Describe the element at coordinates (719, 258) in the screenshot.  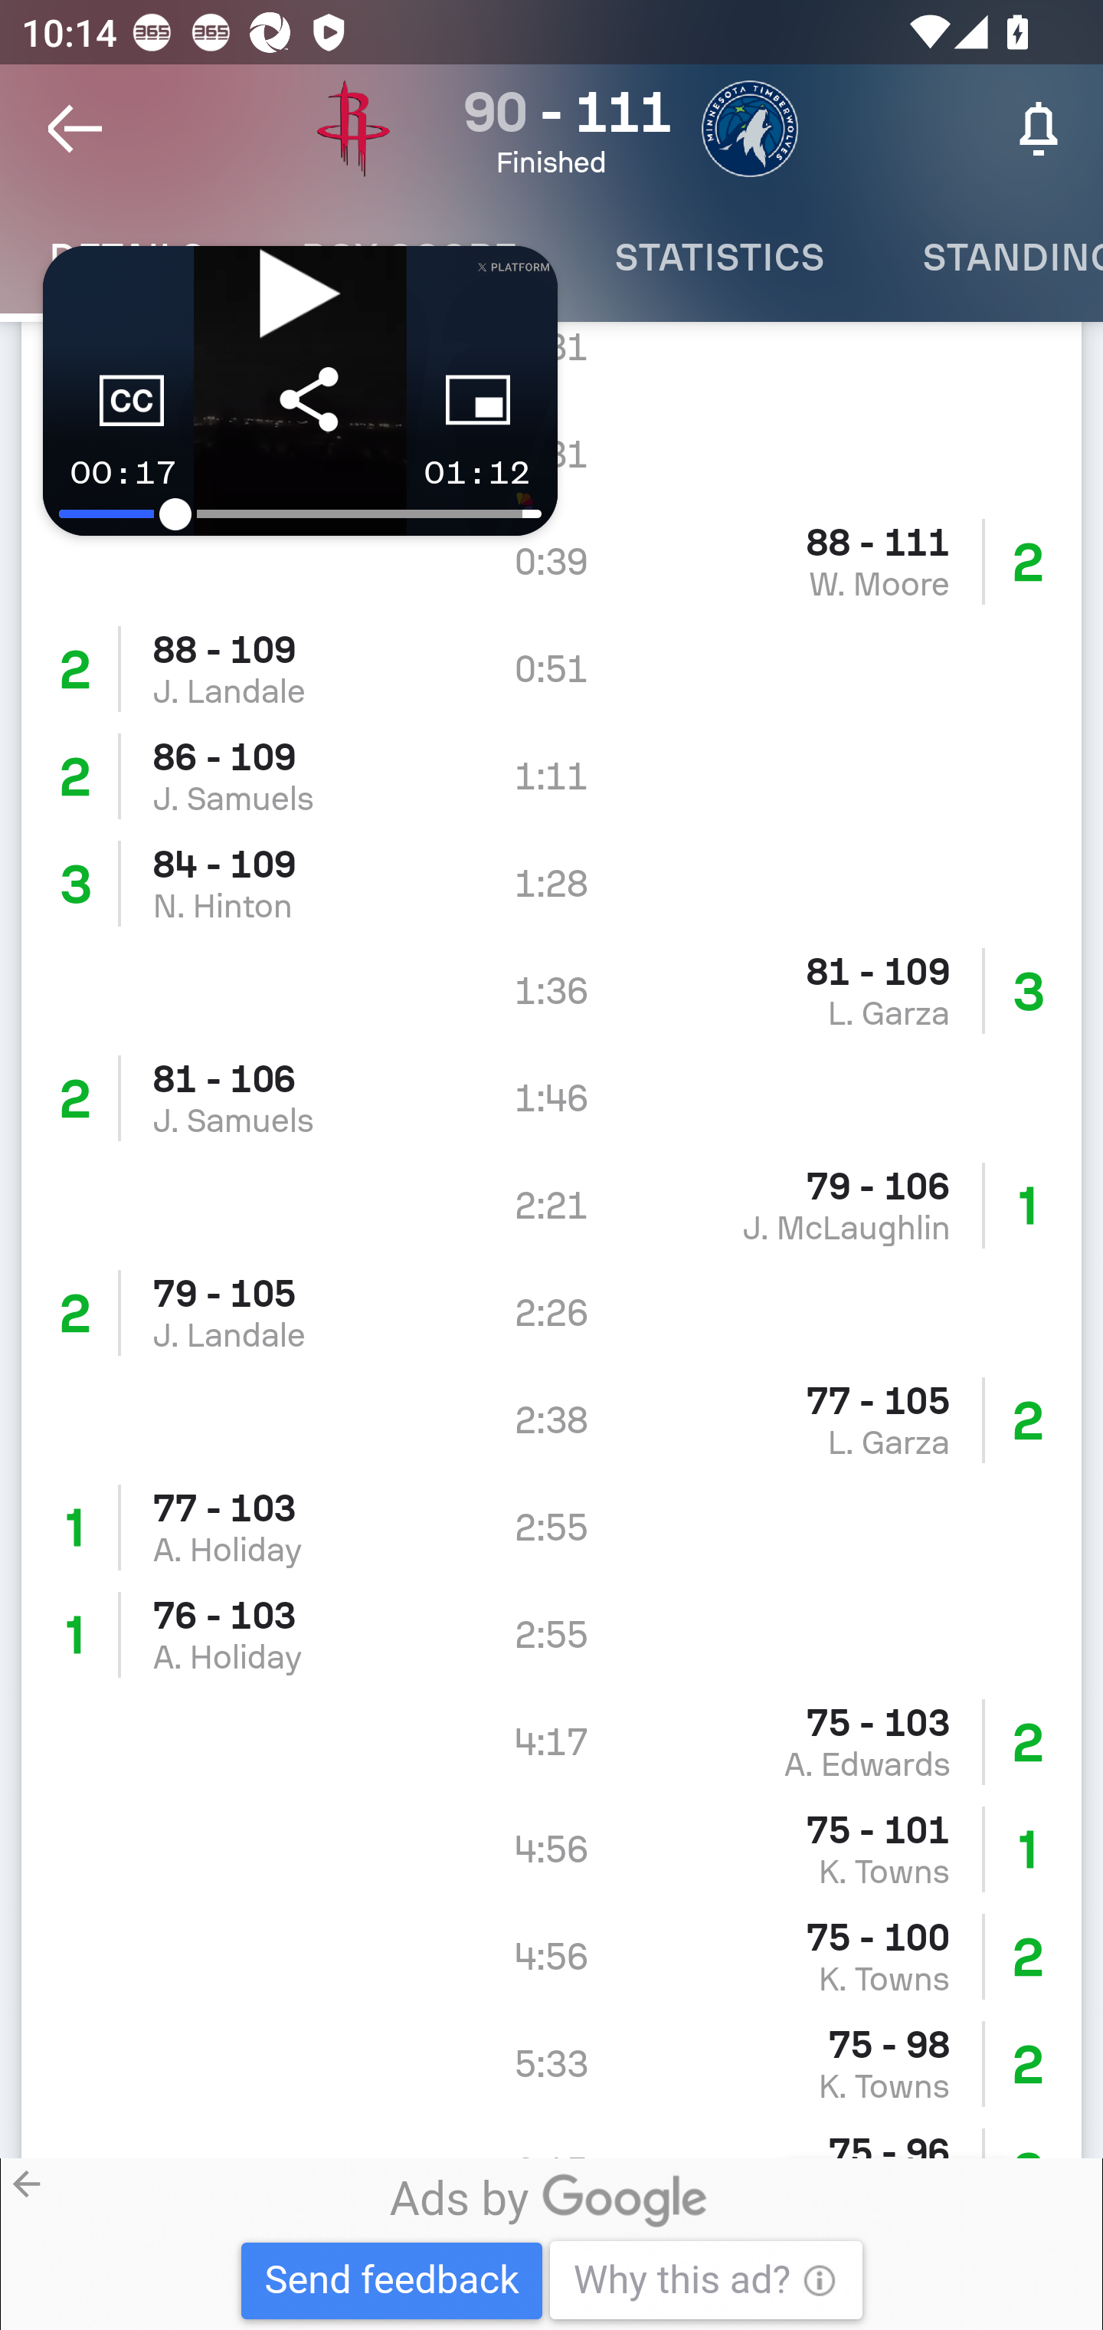
I see `Statistics STATISTICS` at that location.